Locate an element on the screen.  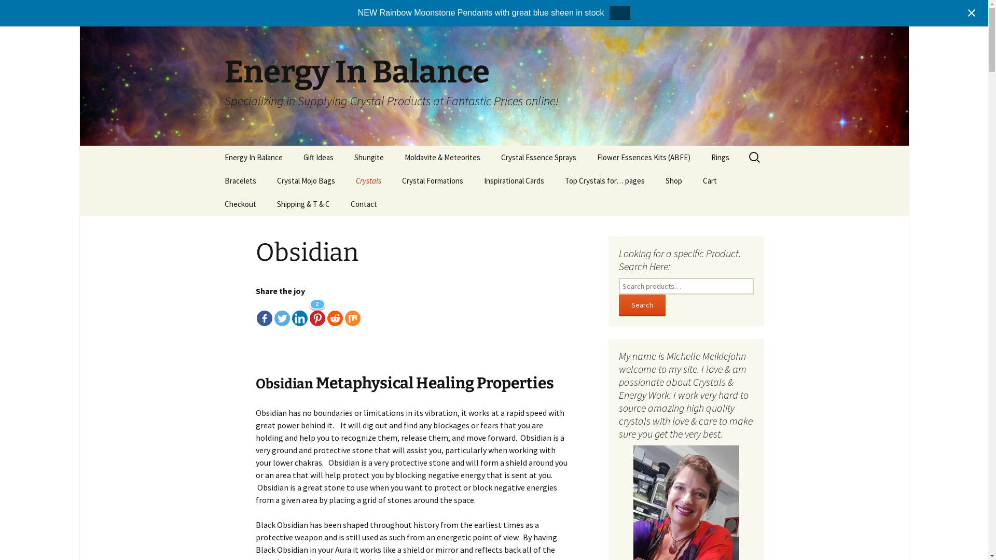
Linkedin is located at coordinates (299, 312).